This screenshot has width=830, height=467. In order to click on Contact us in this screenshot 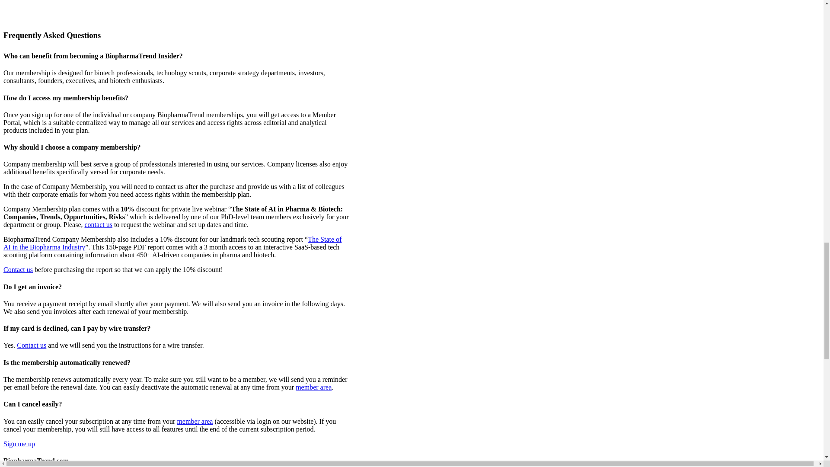, I will do `click(18, 269)`.